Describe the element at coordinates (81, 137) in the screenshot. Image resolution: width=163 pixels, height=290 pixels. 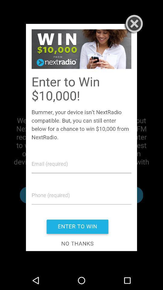
I see `pop up offer` at that location.